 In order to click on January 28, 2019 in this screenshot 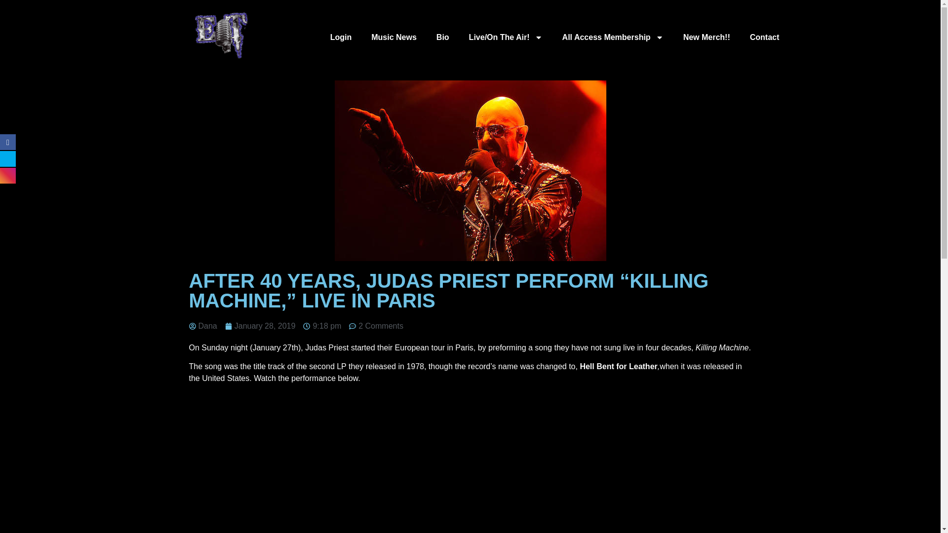, I will do `click(261, 326)`.